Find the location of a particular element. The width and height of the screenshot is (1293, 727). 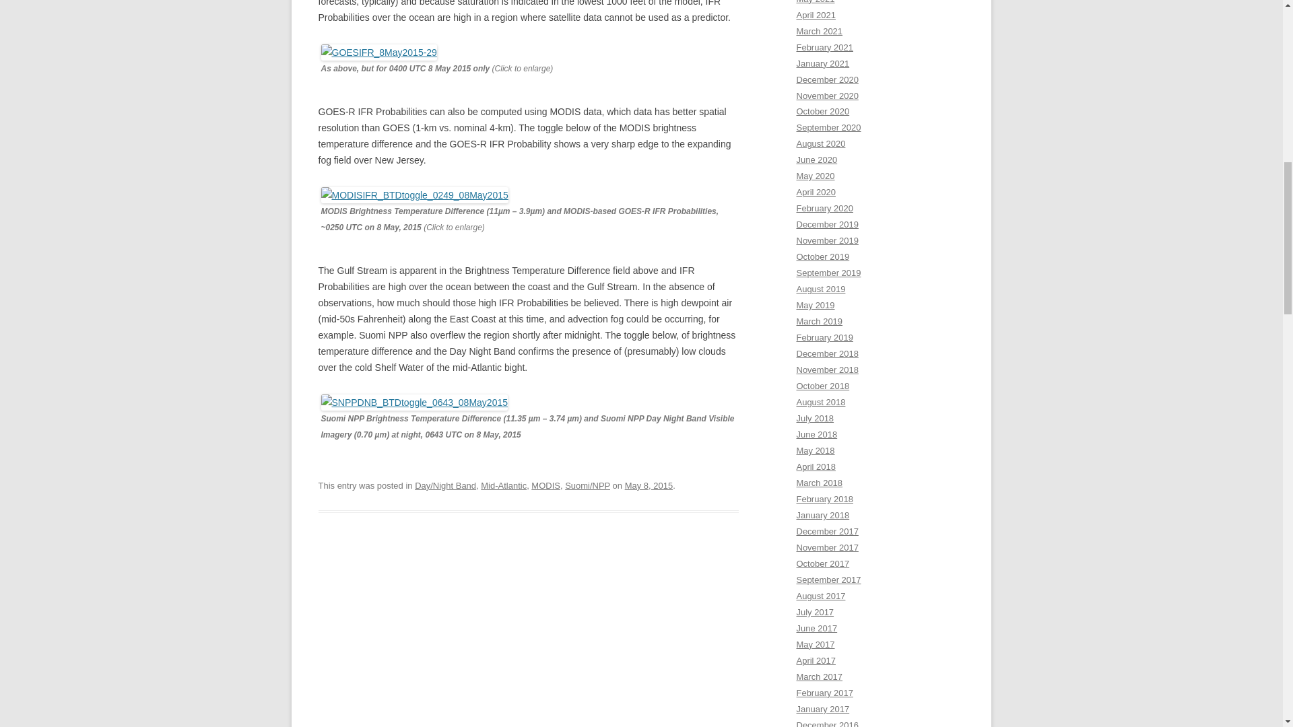

MODIS is located at coordinates (545, 485).